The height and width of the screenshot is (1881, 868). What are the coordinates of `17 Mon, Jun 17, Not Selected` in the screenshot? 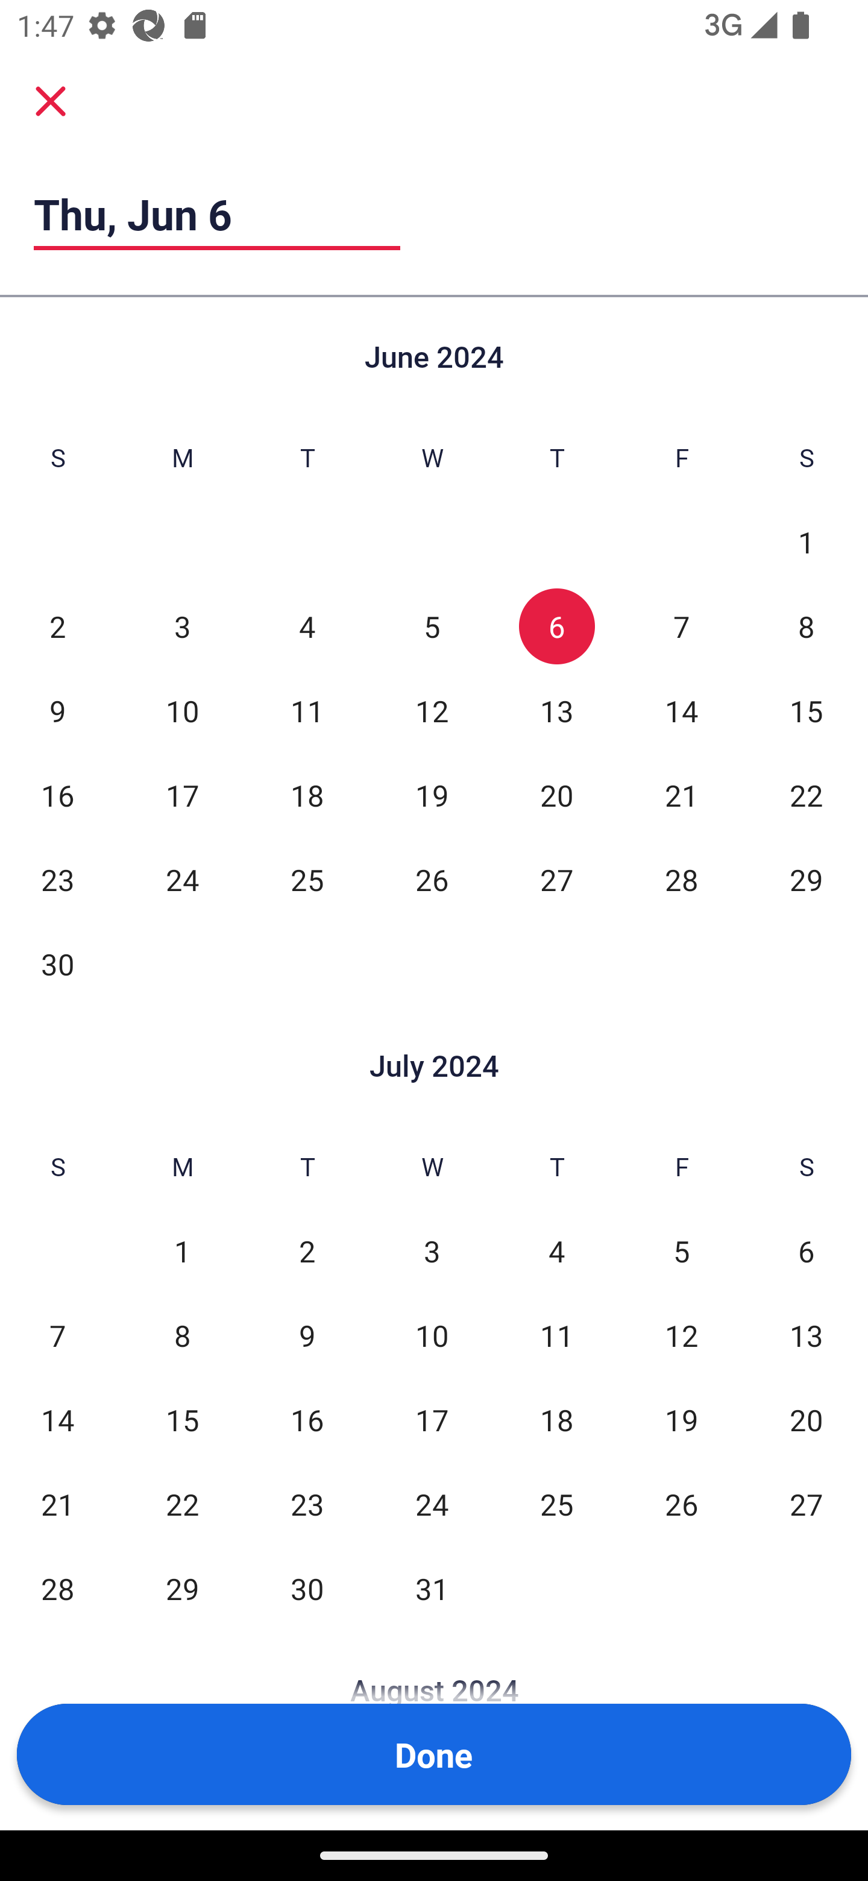 It's located at (182, 795).